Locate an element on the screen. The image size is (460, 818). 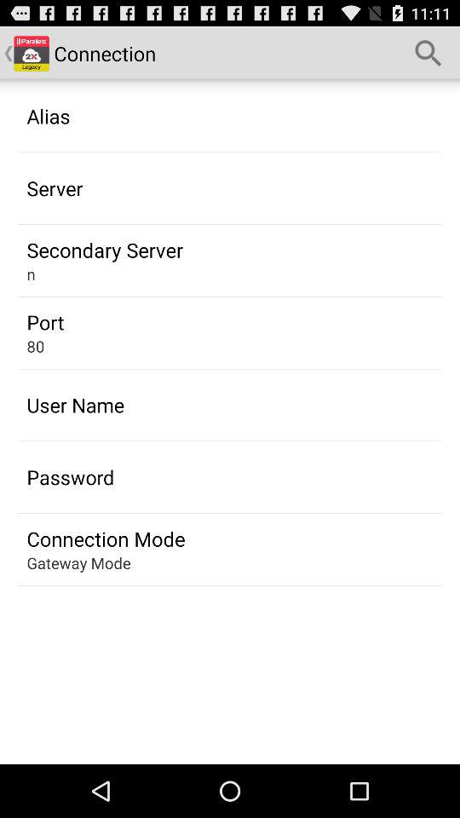
swipe until 80 app is located at coordinates (36, 346).